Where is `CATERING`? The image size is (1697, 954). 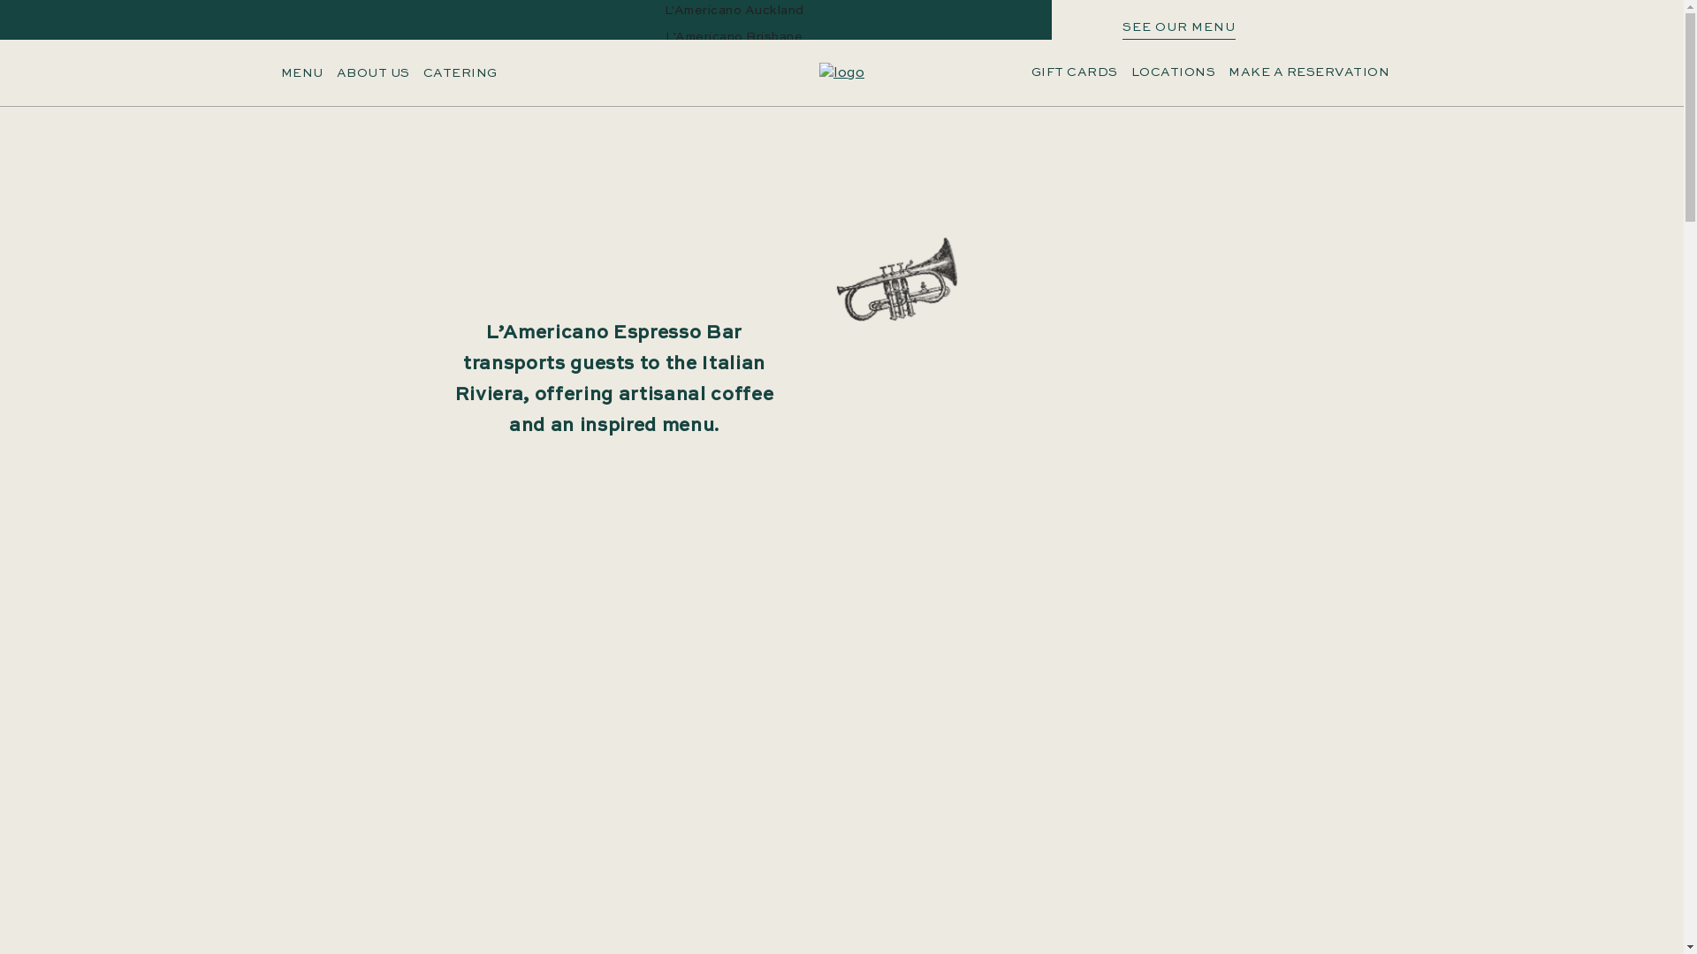
CATERING is located at coordinates (460, 73).